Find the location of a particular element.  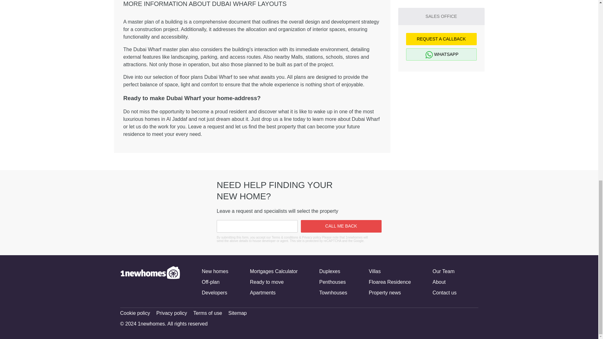

Apartments is located at coordinates (263, 293).